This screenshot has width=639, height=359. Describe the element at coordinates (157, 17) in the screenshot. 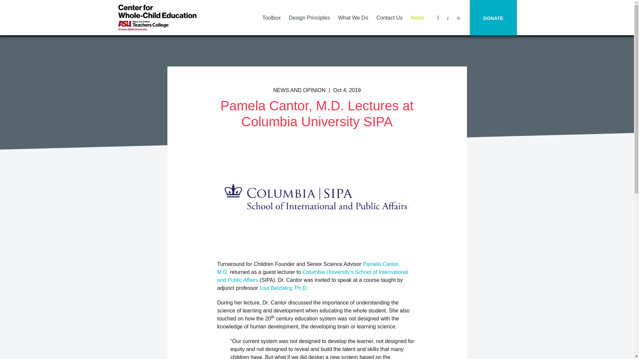

I see `Turnaround For Children` at that location.